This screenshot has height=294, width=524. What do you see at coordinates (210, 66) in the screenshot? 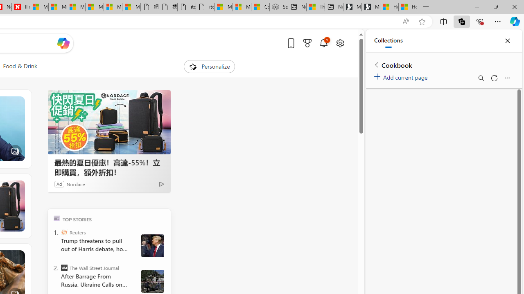
I see `Personalize` at bounding box center [210, 66].